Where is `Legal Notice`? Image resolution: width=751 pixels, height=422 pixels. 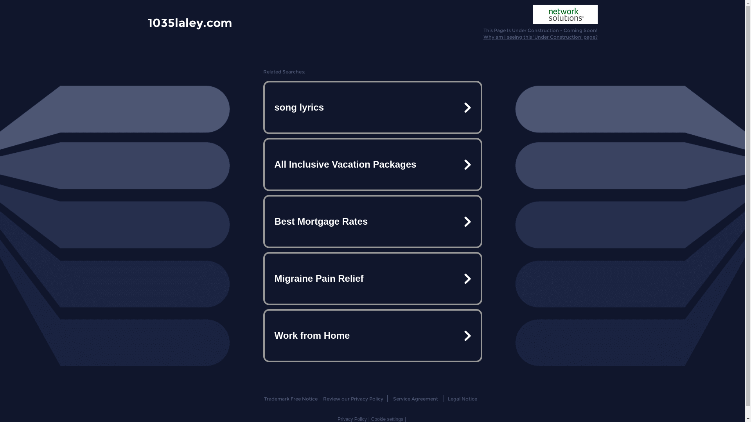
Legal Notice is located at coordinates (462, 399).